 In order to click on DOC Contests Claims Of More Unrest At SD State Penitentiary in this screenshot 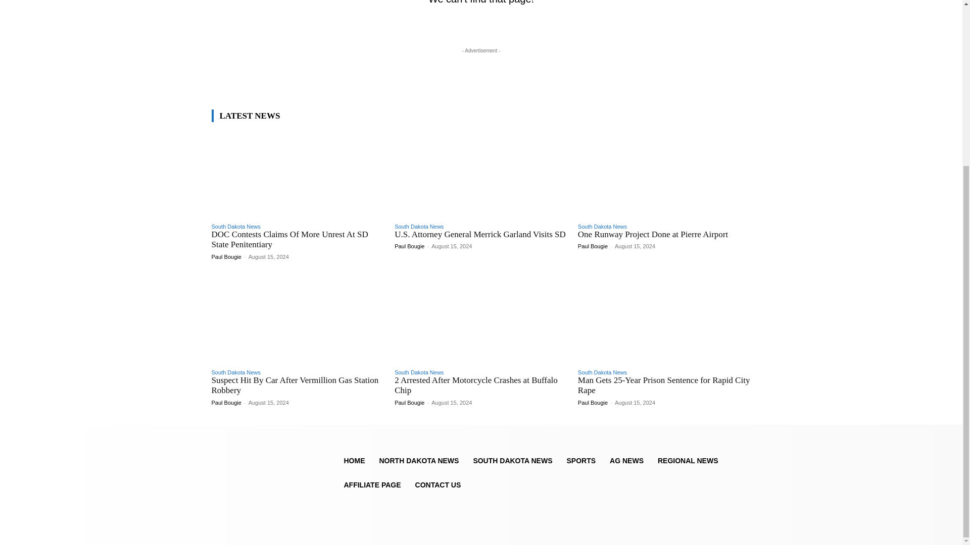, I will do `click(289, 239)`.